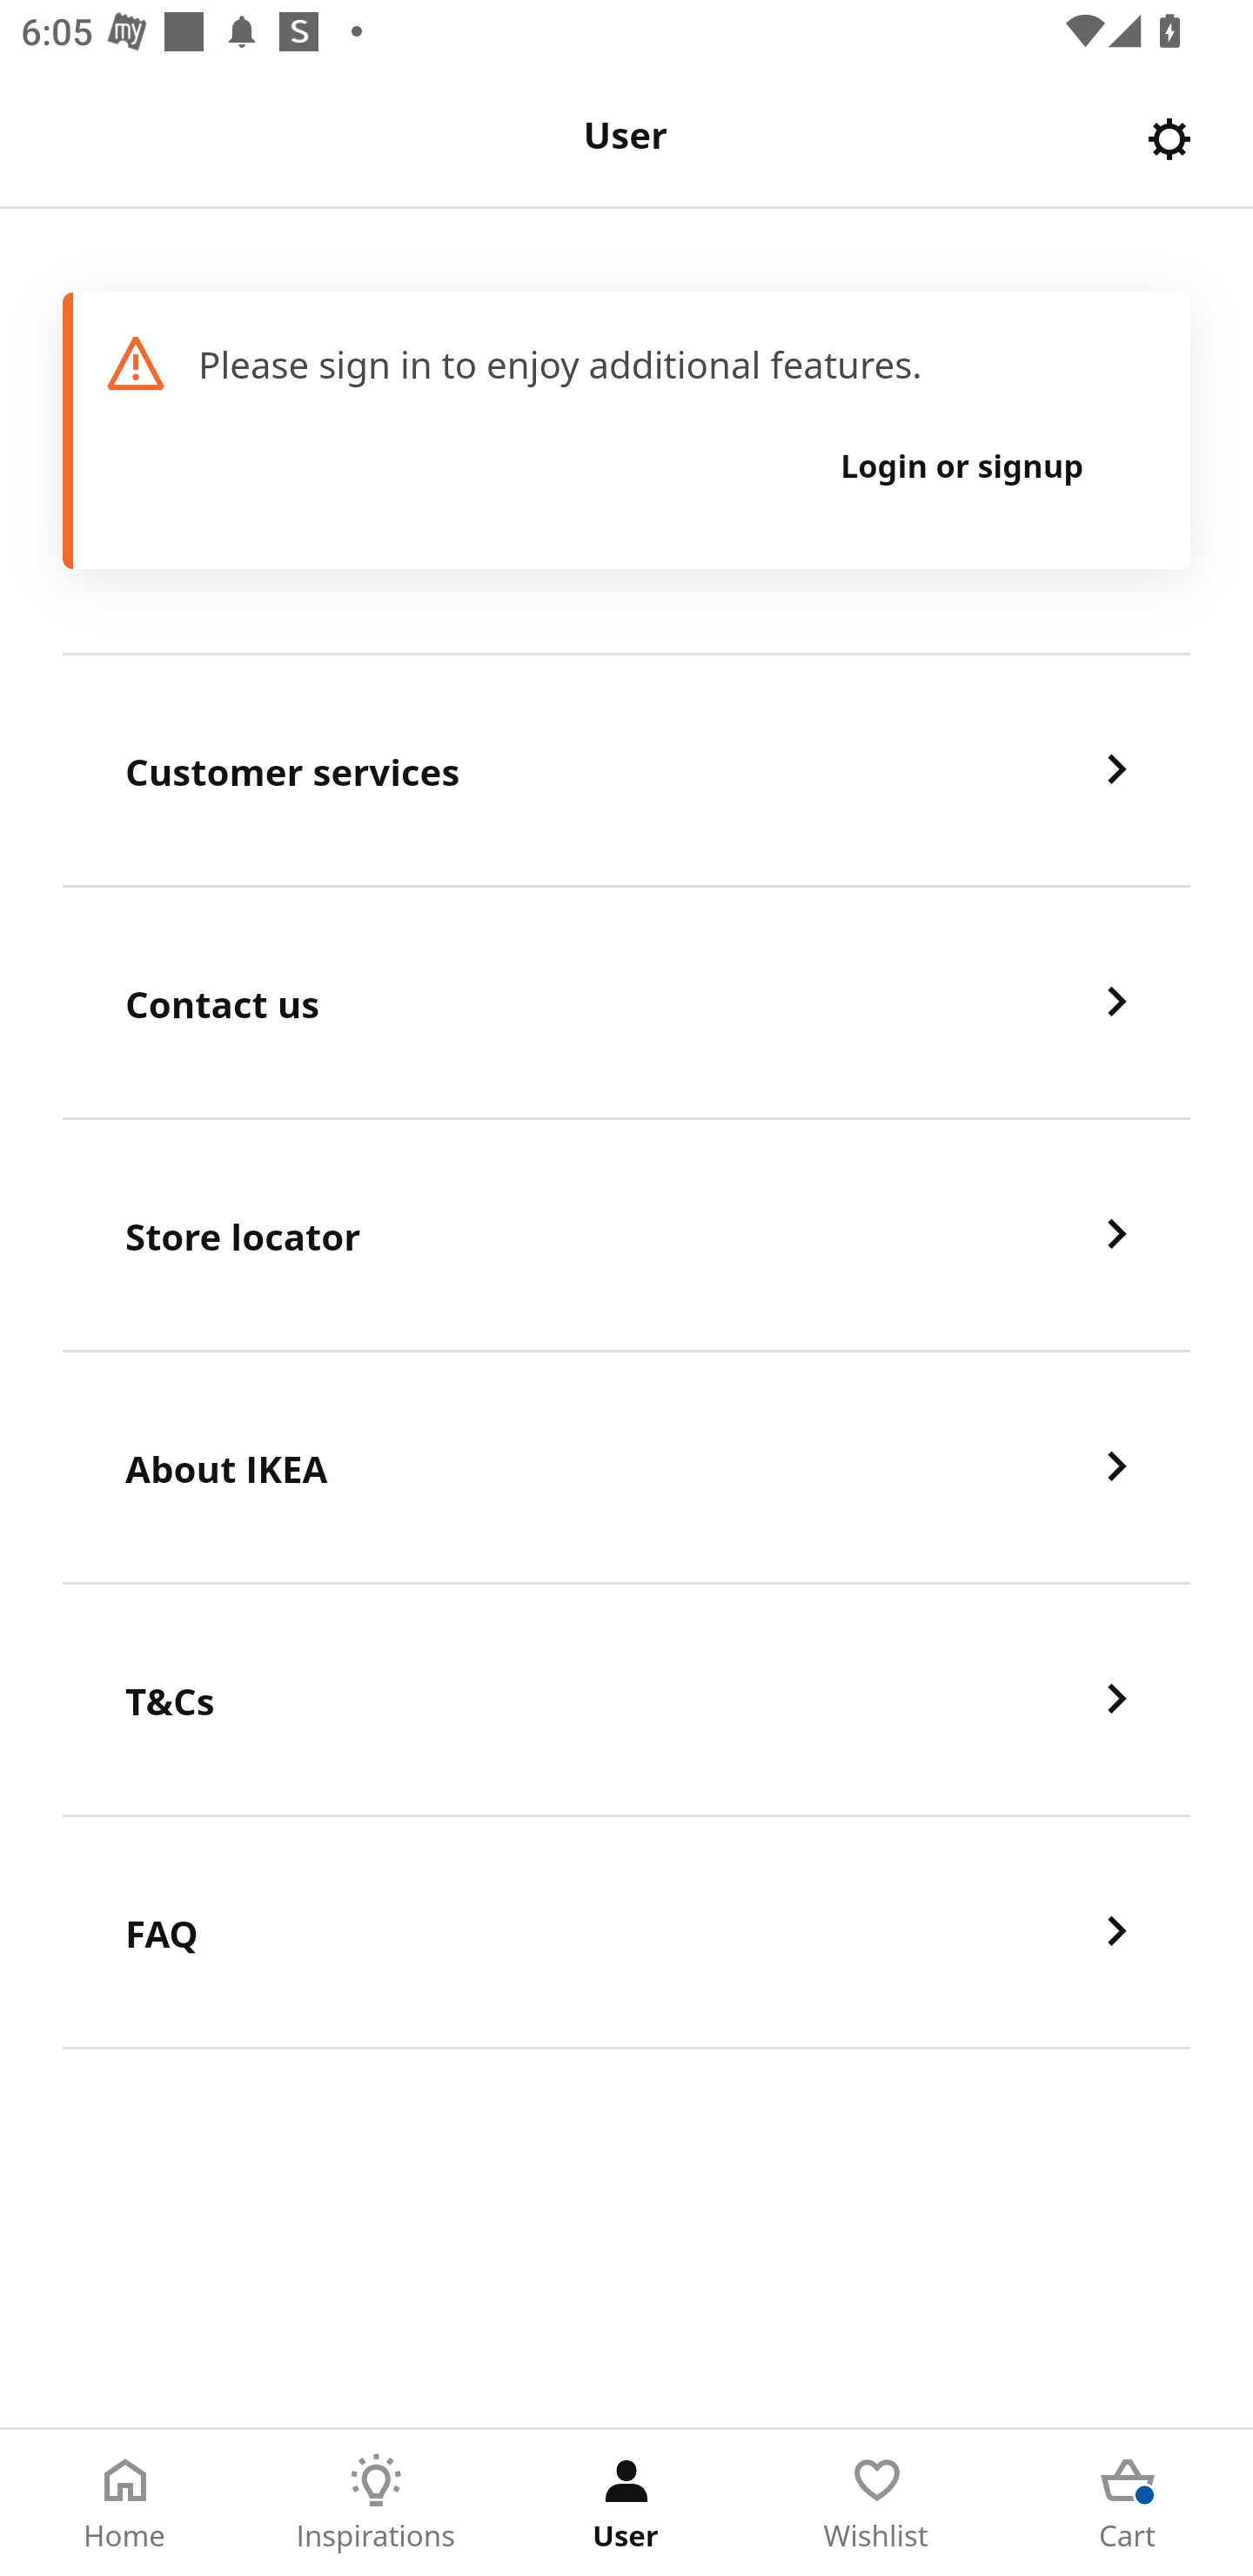 Image resolution: width=1253 pixels, height=2576 pixels. Describe the element at coordinates (626, 1236) in the screenshot. I see `Store locator` at that location.